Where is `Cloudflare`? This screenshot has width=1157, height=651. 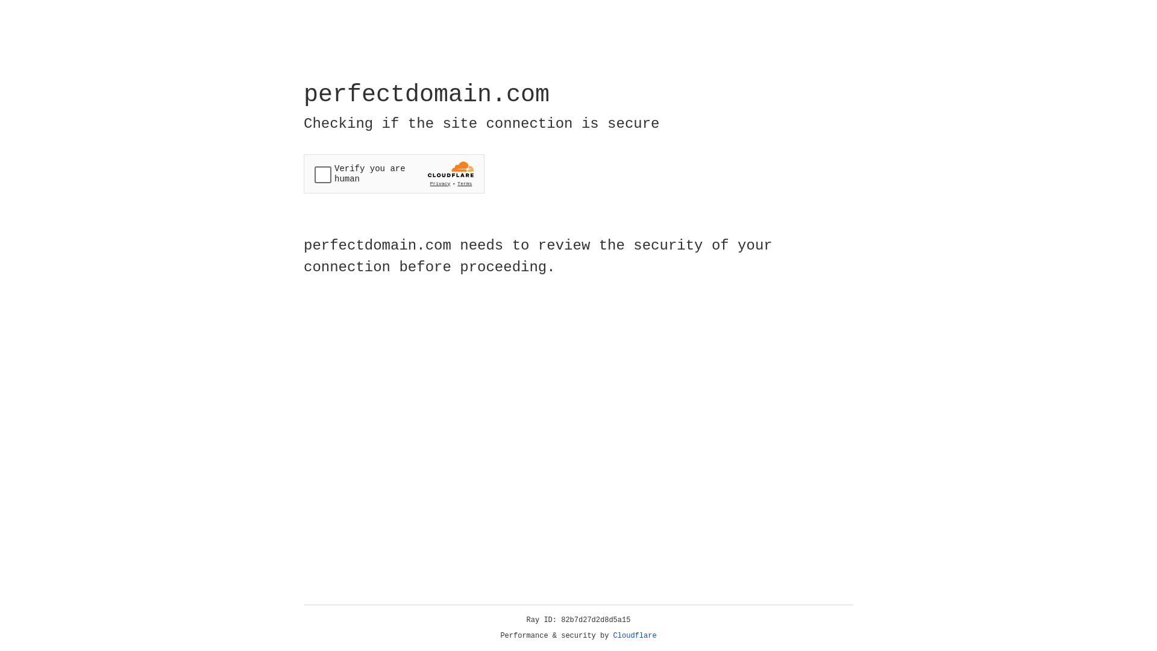
Cloudflare is located at coordinates (635, 636).